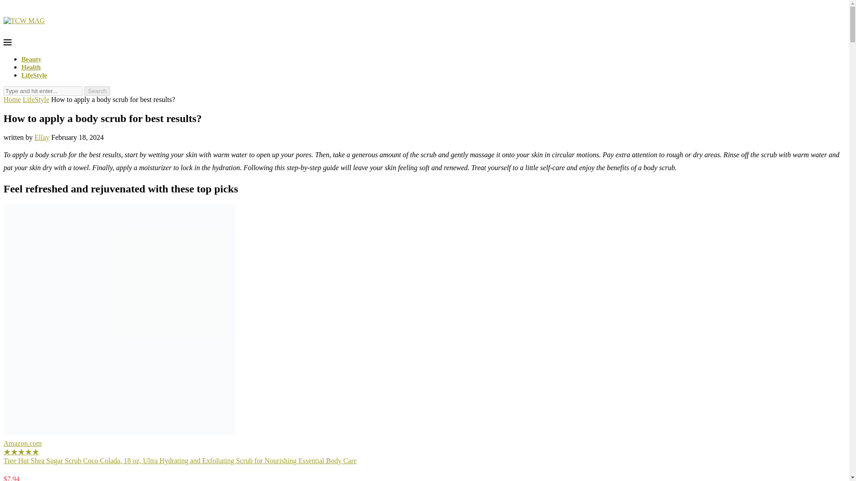 Image resolution: width=856 pixels, height=481 pixels. I want to click on Search, so click(97, 91).